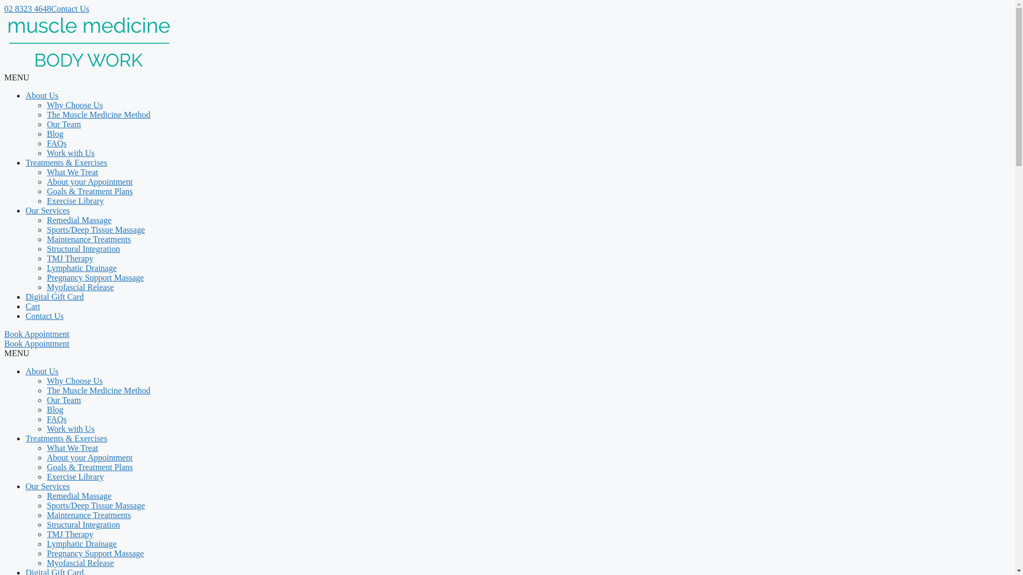  I want to click on Pregnancy Support Massage, so click(95, 278).